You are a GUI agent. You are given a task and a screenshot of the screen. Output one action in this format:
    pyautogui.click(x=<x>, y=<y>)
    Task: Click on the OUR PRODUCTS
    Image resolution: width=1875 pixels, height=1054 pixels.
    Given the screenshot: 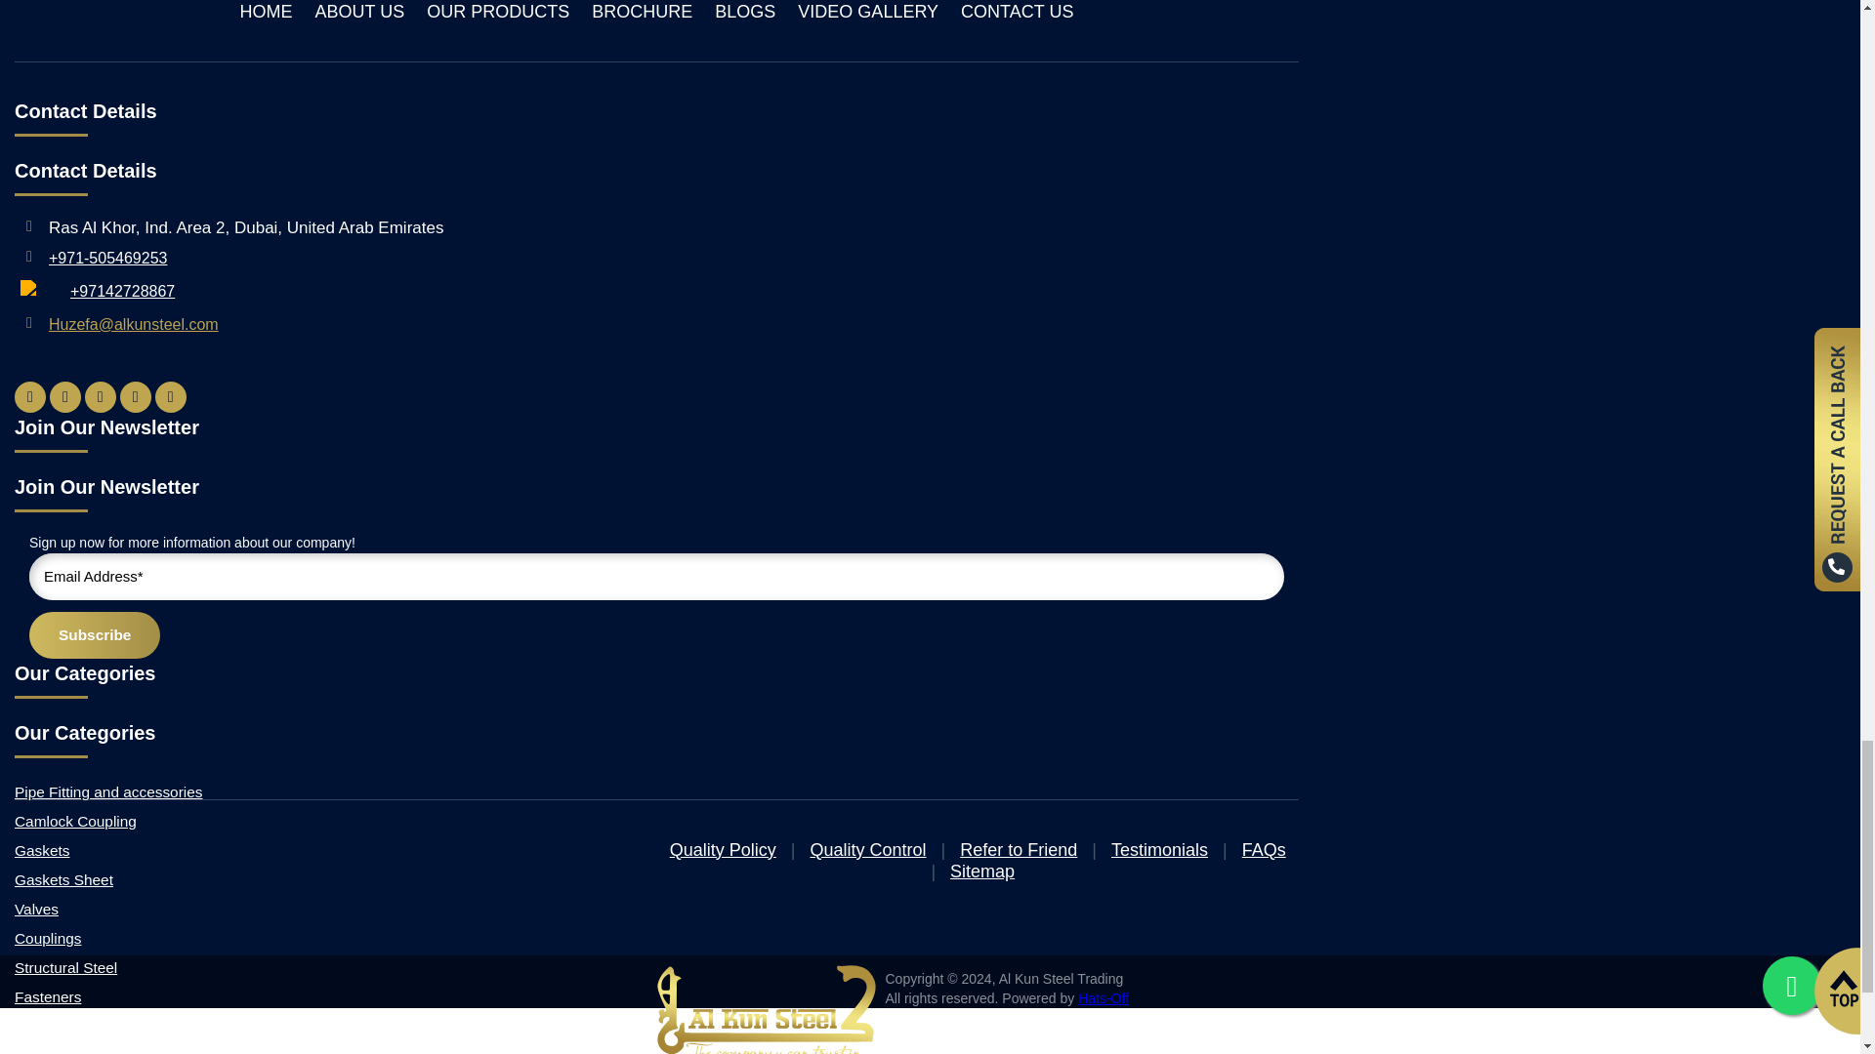 What is the action you would take?
    pyautogui.click(x=498, y=12)
    